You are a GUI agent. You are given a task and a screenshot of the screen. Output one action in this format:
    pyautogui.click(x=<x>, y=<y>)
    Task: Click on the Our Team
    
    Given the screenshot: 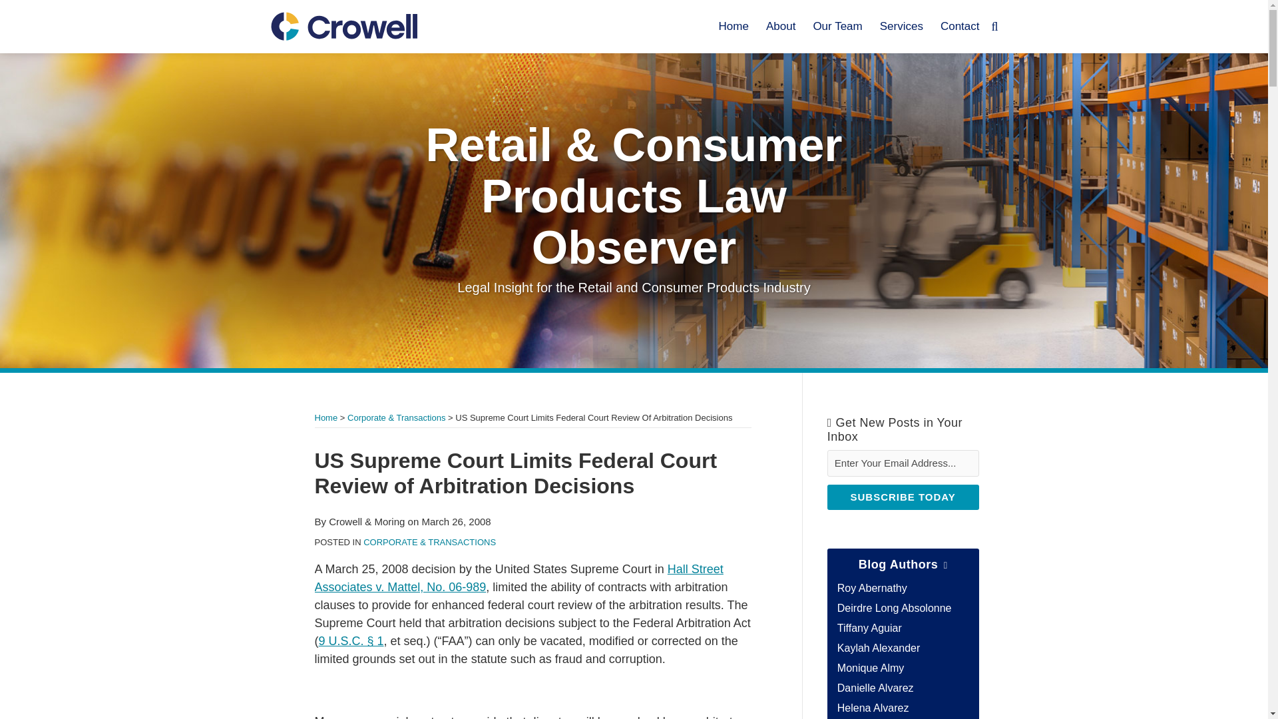 What is the action you would take?
    pyautogui.click(x=837, y=27)
    